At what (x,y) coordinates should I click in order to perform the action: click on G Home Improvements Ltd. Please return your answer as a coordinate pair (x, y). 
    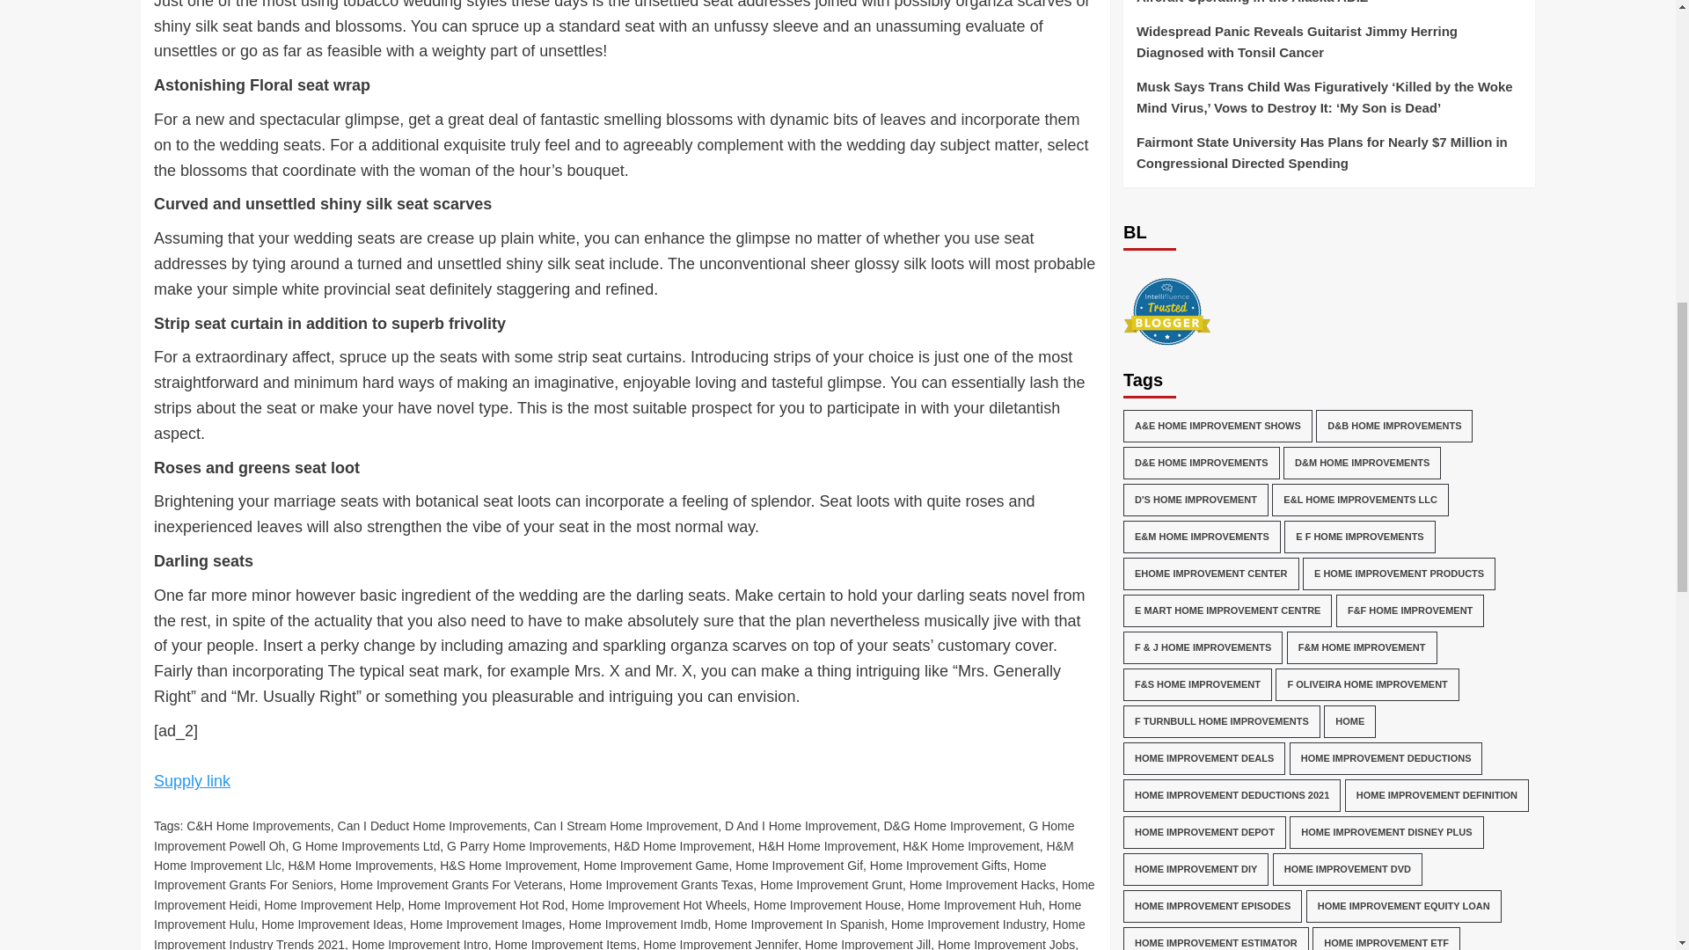
    Looking at the image, I should click on (366, 845).